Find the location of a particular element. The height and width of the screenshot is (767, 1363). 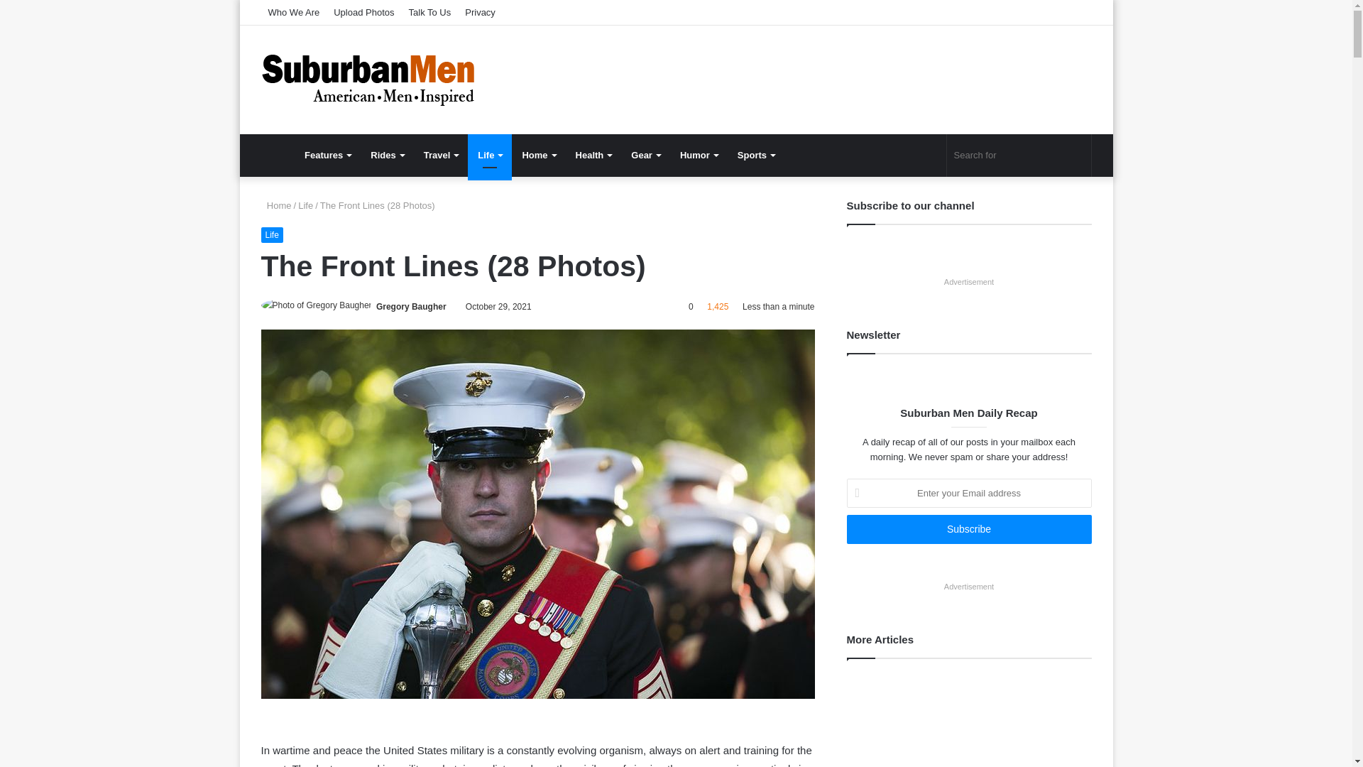

Features is located at coordinates (327, 156).